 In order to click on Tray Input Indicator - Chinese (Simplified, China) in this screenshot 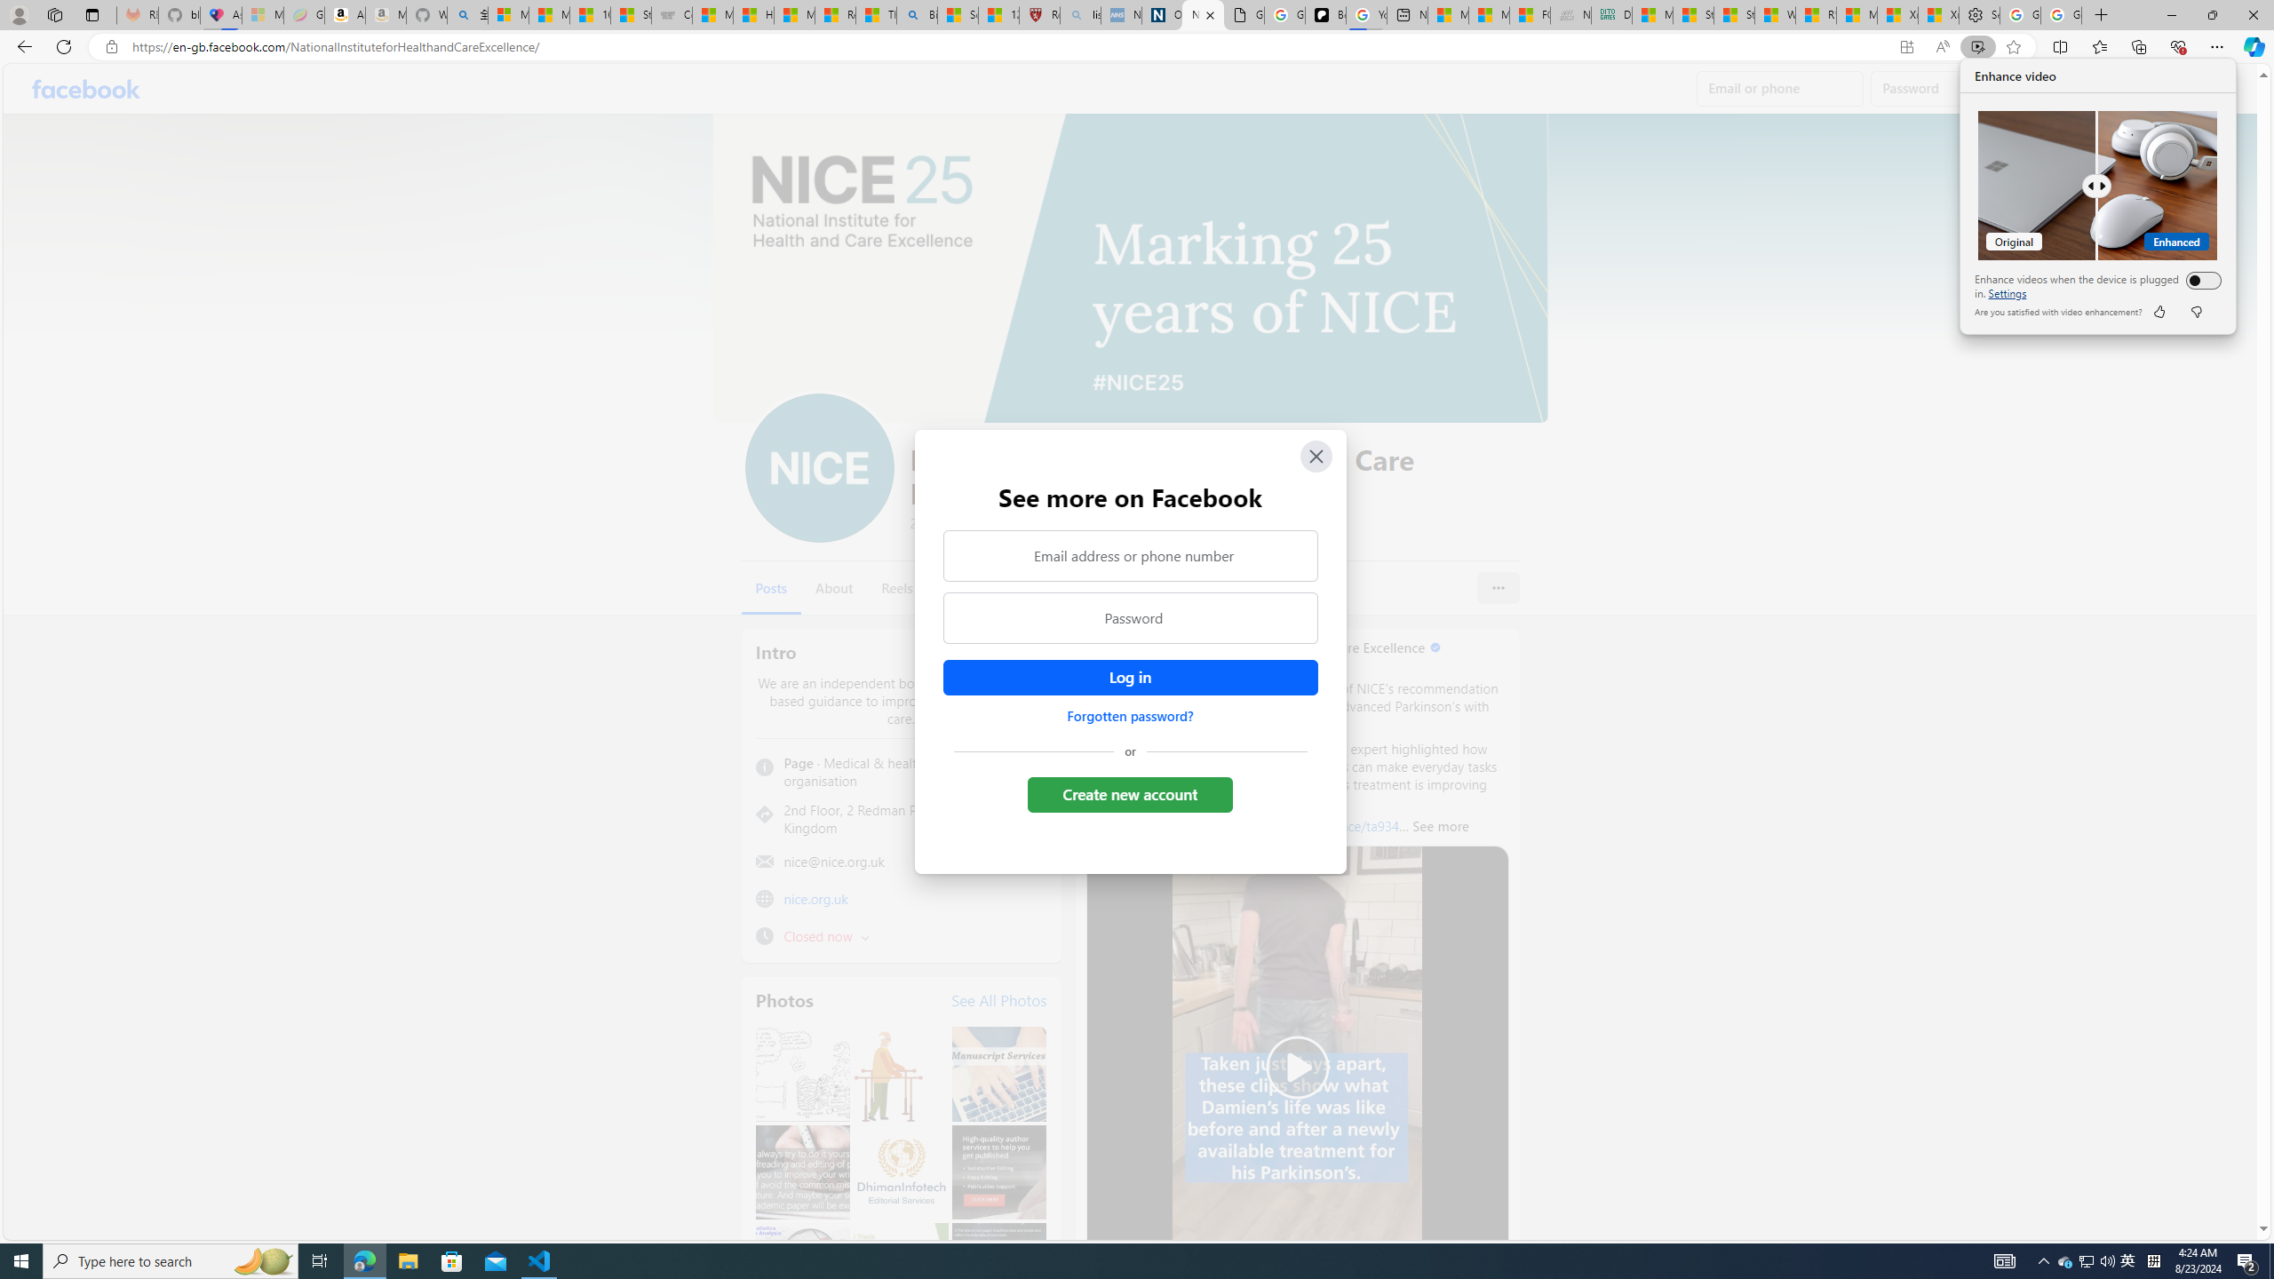, I will do `click(2153, 1261)`.